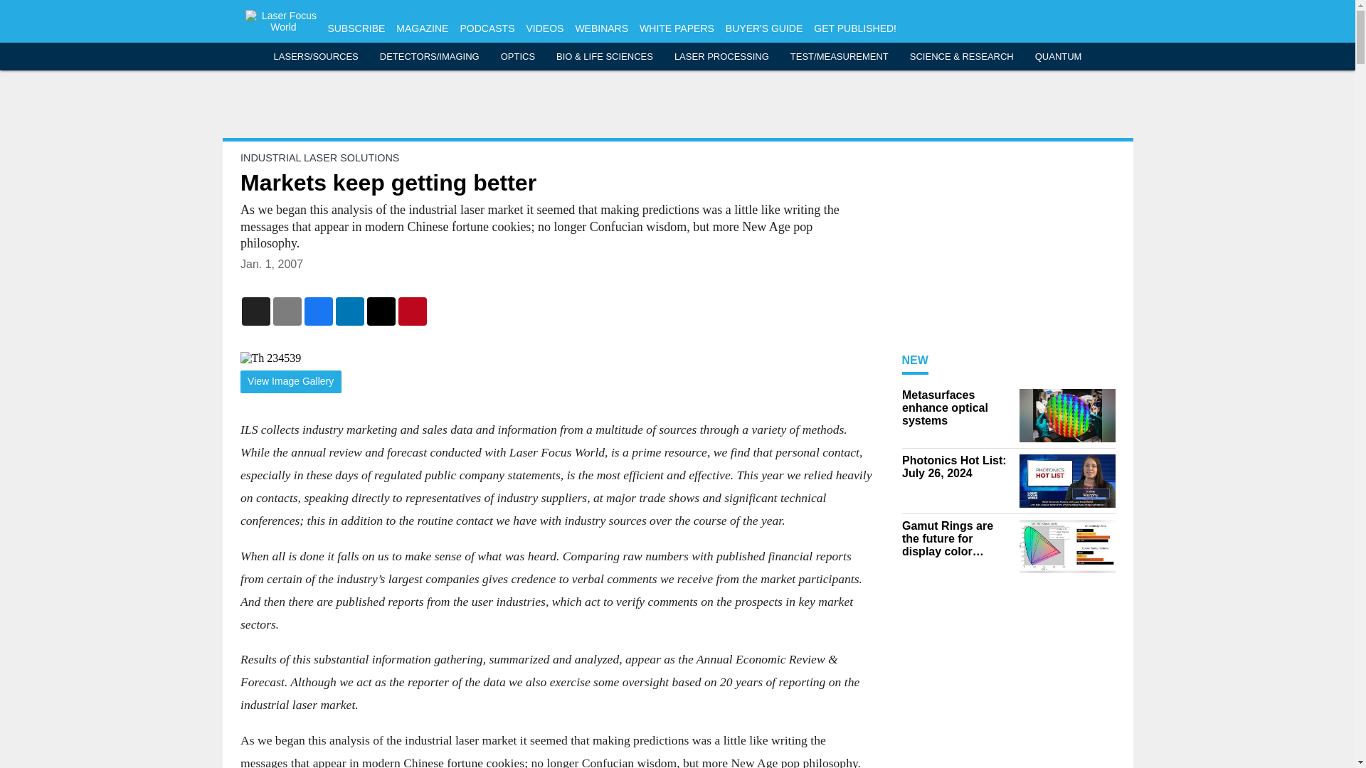 The height and width of the screenshot is (768, 1366). I want to click on QUANTUM, so click(1059, 57).